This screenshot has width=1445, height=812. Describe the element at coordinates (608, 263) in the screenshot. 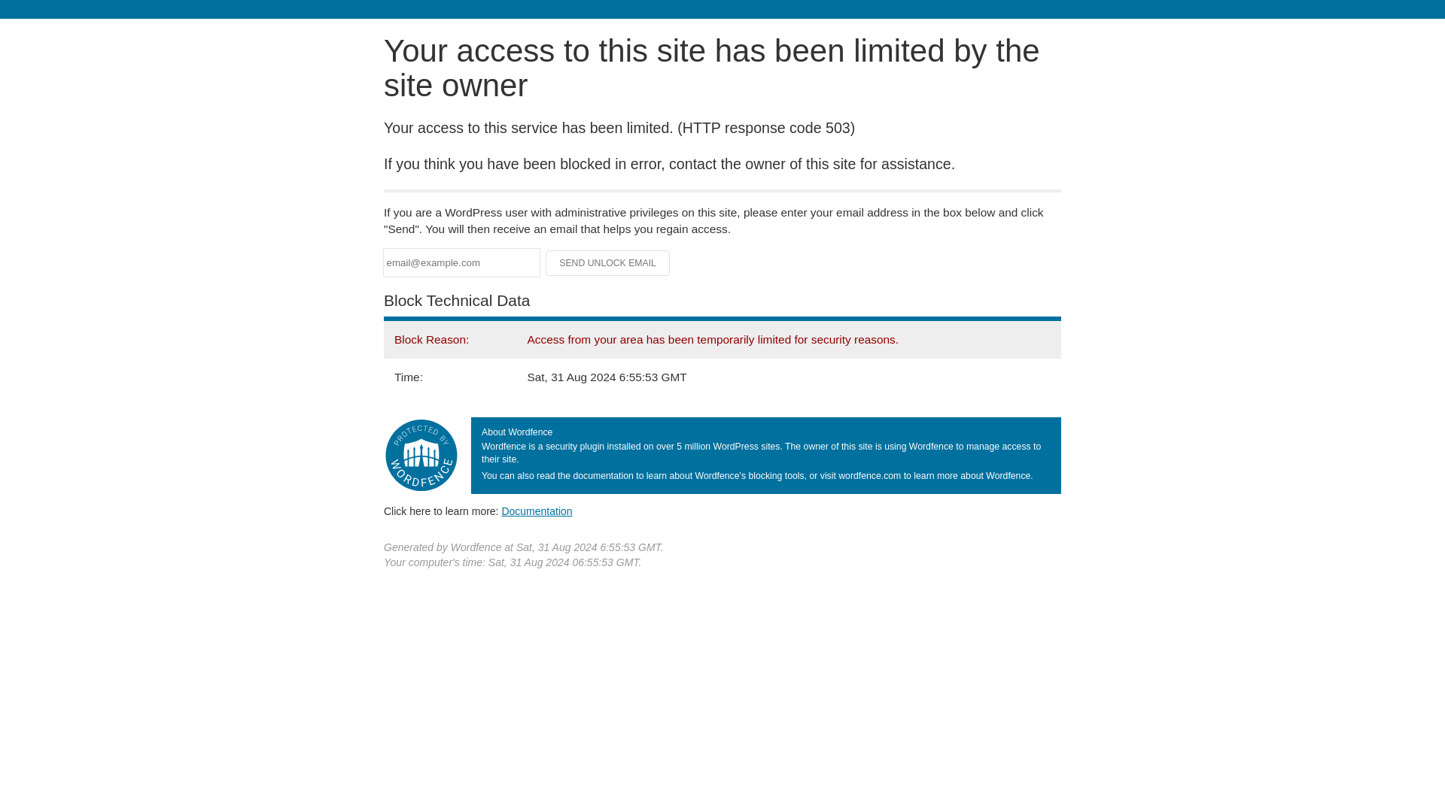

I see `Send Unlock Email` at that location.